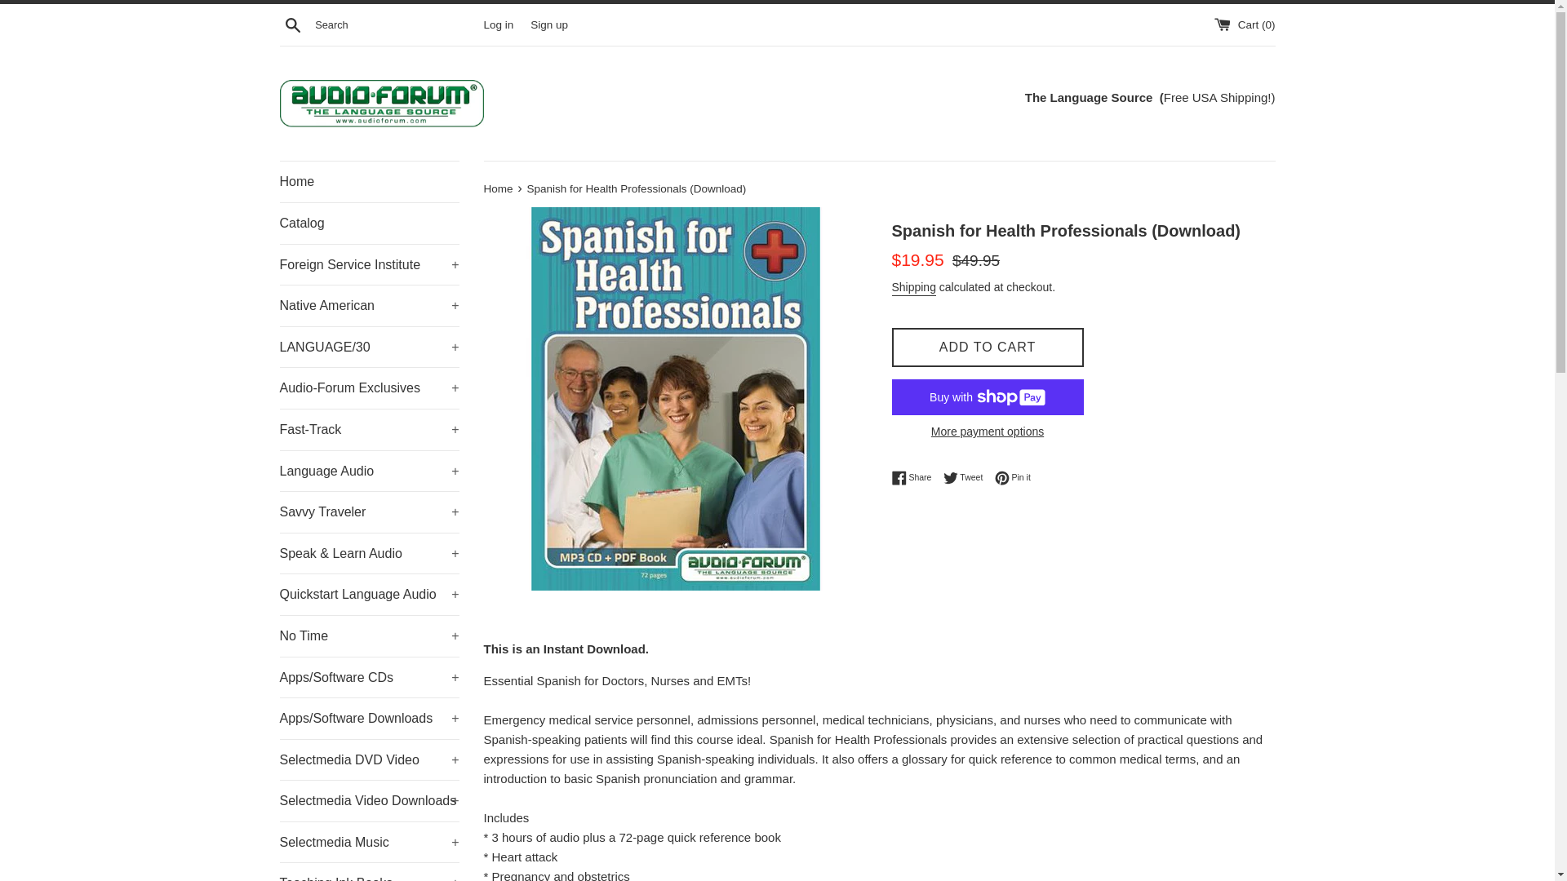  I want to click on Sign up, so click(548, 23).